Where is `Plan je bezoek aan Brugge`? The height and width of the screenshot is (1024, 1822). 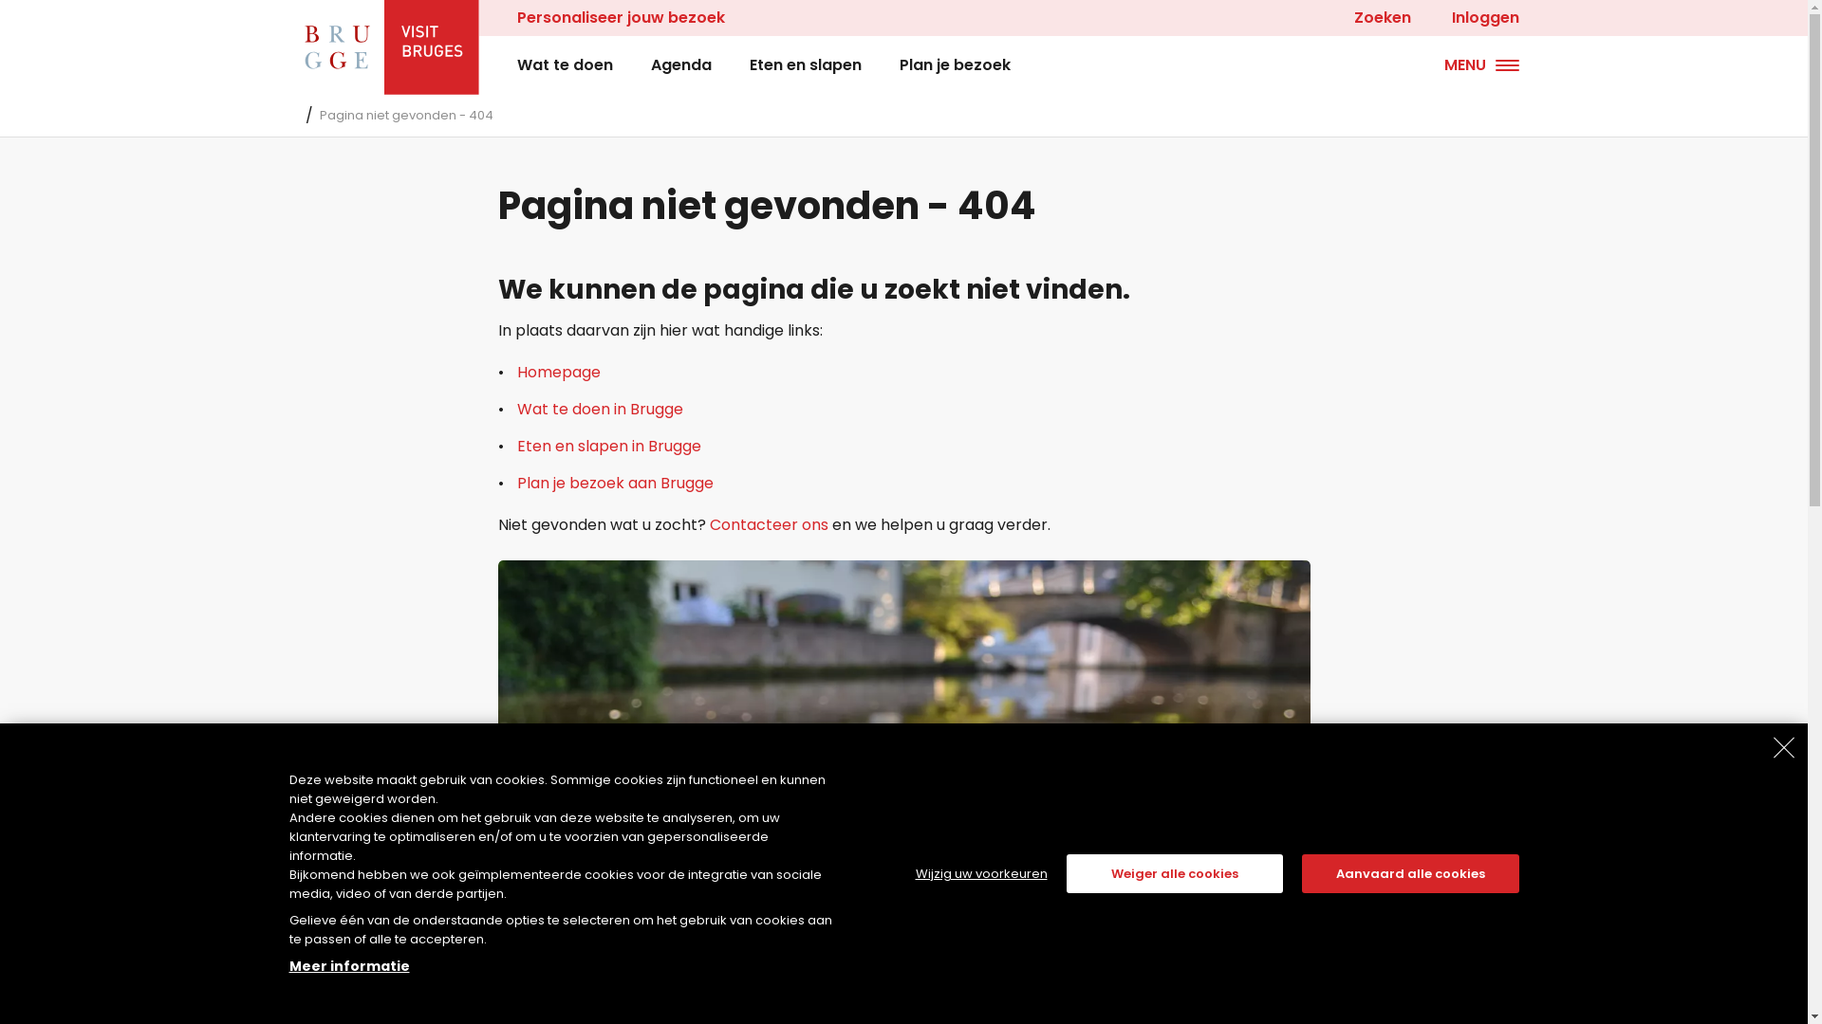 Plan je bezoek aan Brugge is located at coordinates (615, 484).